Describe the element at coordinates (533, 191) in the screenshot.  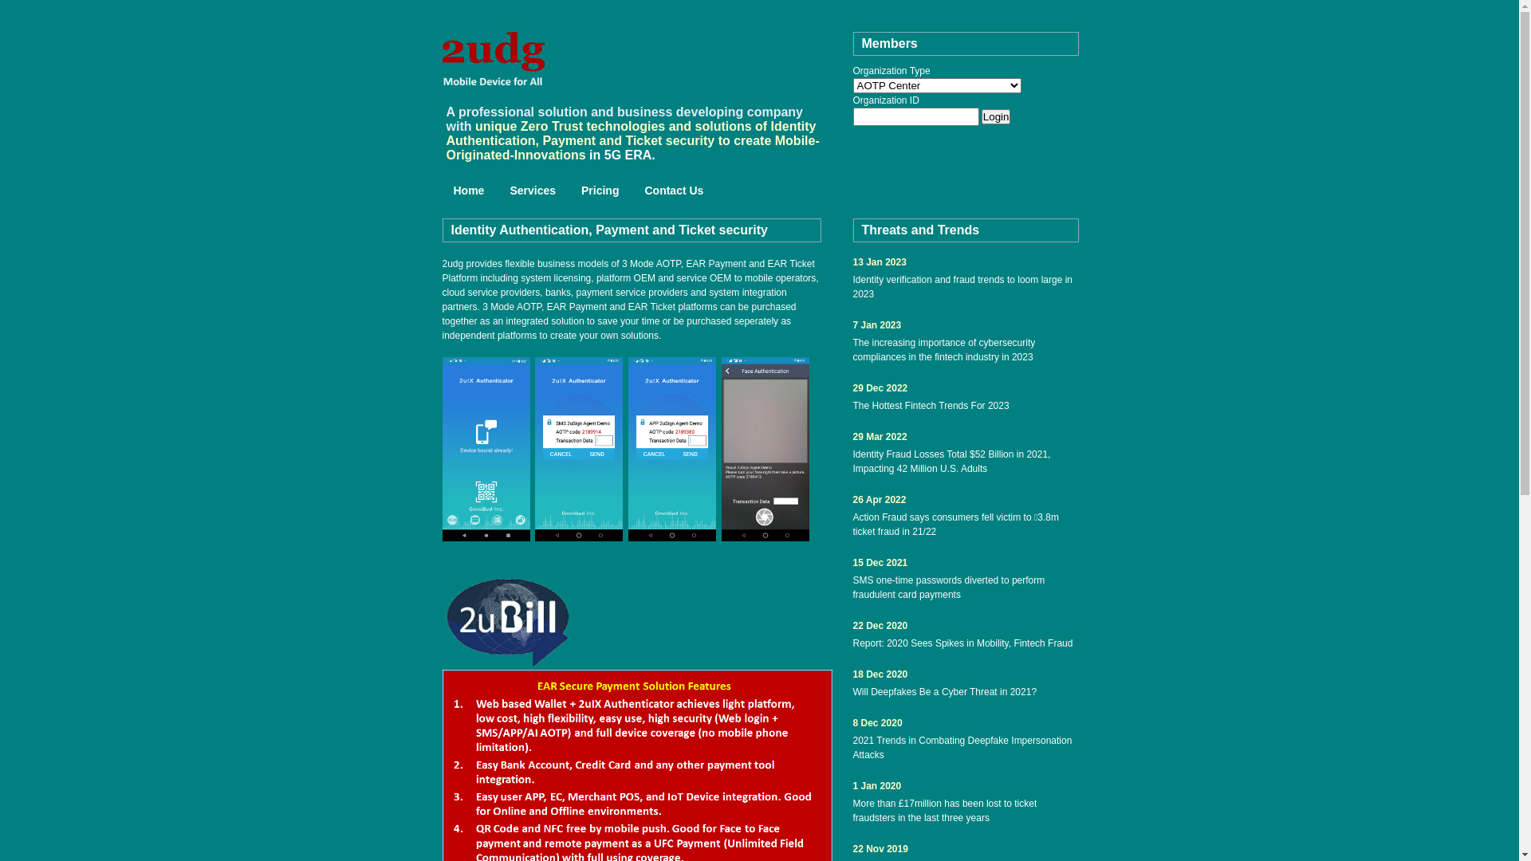
I see `Services` at that location.